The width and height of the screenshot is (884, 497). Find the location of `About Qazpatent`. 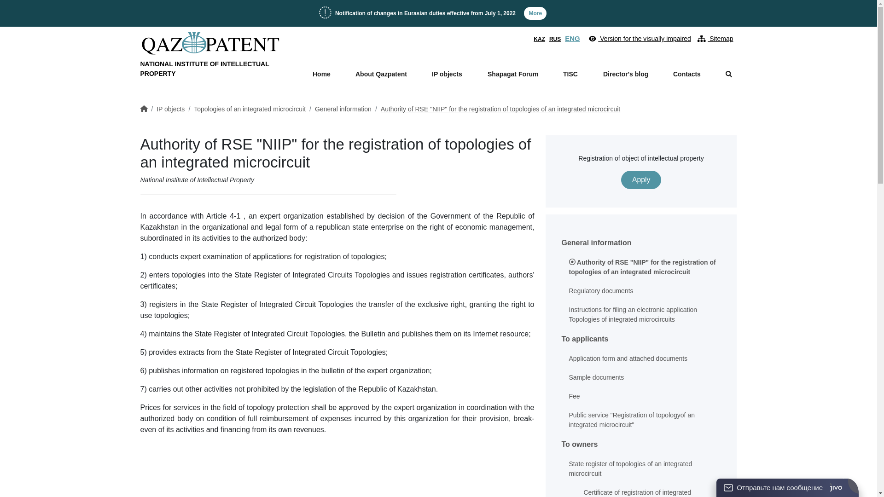

About Qazpatent is located at coordinates (381, 74).